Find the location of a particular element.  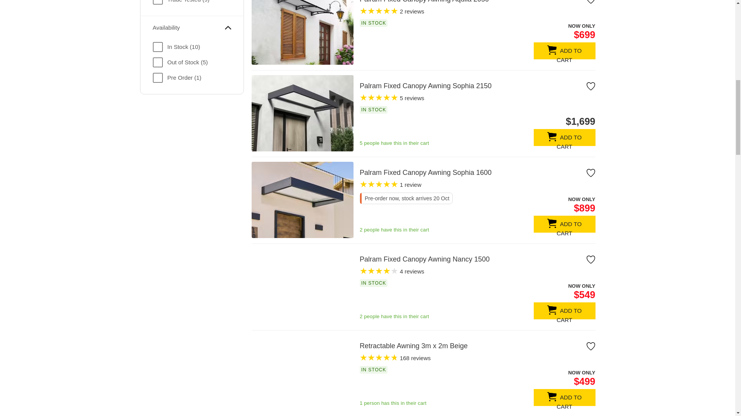

ADD TO CART is located at coordinates (564, 51).